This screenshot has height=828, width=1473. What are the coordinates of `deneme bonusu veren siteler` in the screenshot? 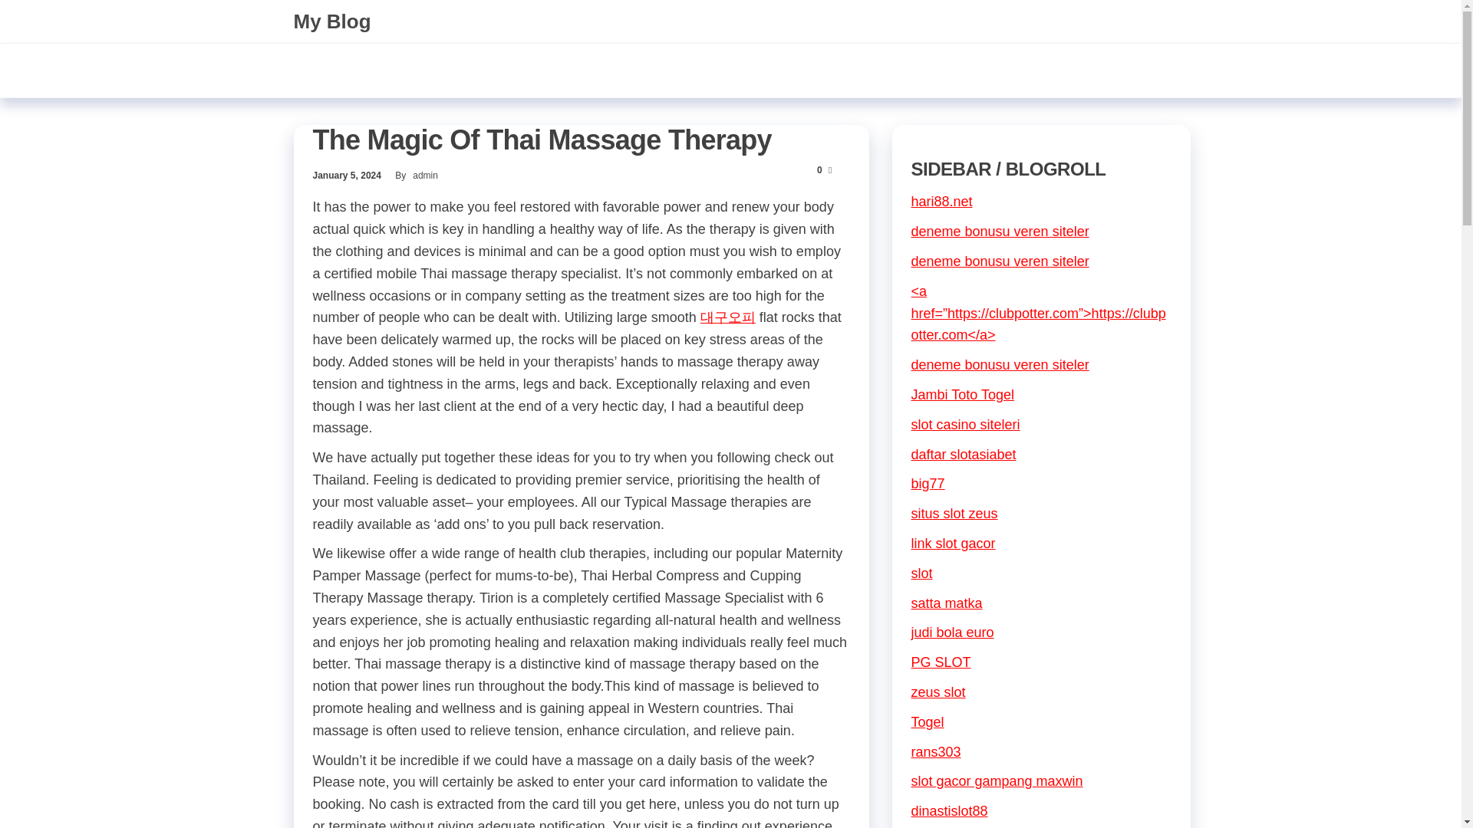 It's located at (1000, 232).